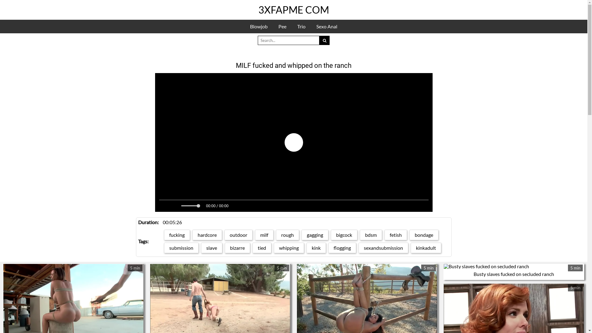 This screenshot has width=592, height=333. Describe the element at coordinates (302, 27) in the screenshot. I see `Trio` at that location.